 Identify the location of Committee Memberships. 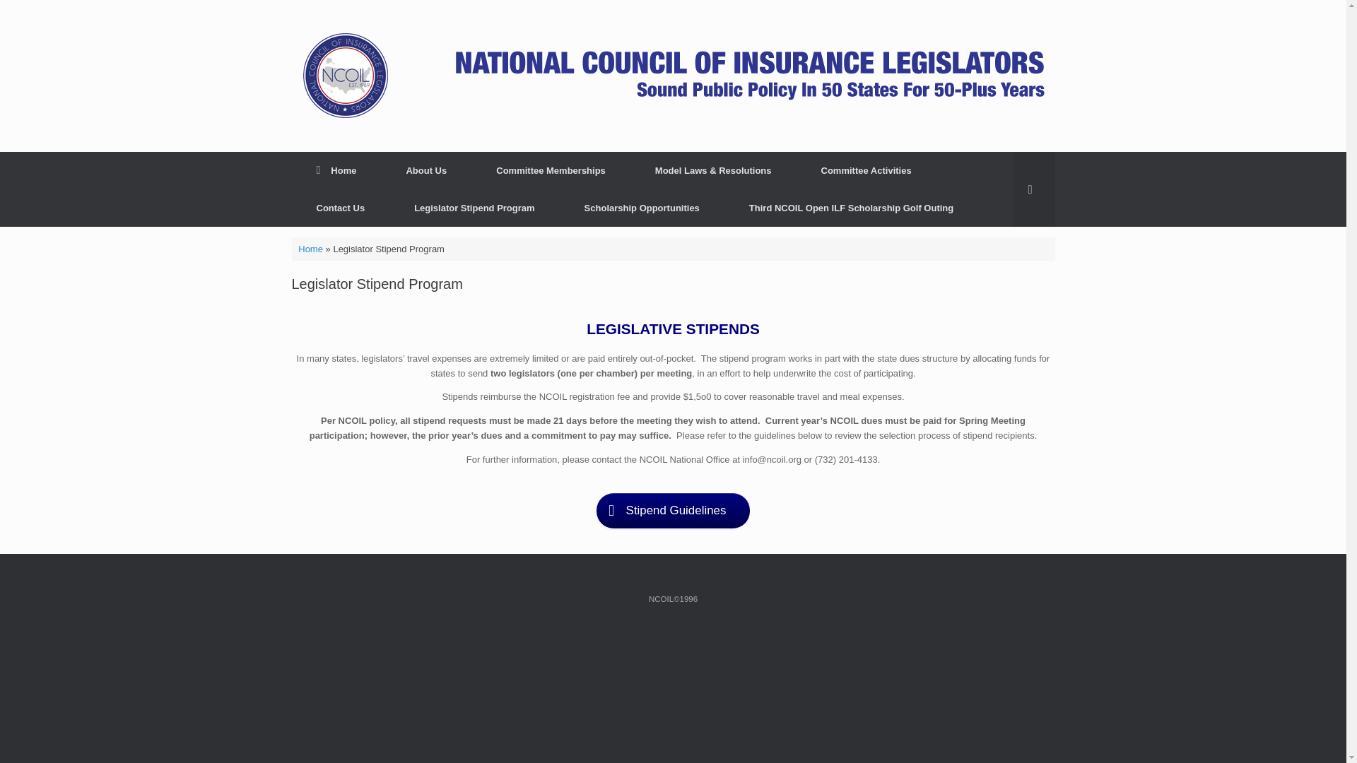
(551, 170).